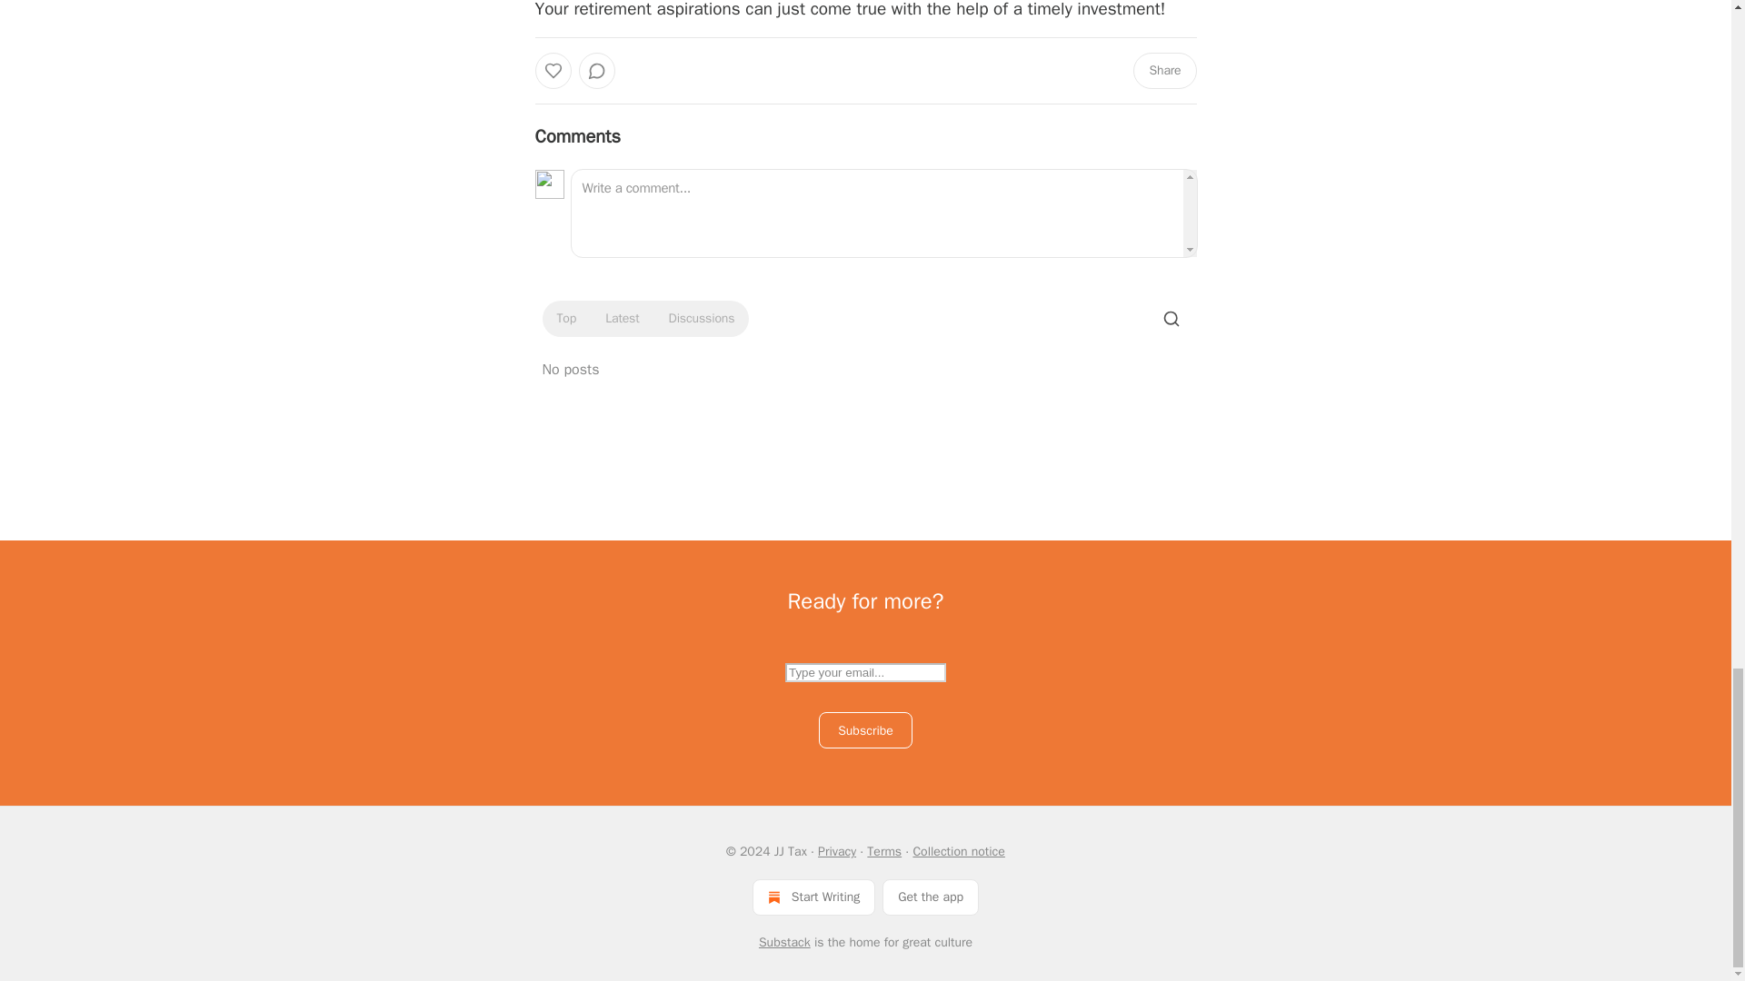 This screenshot has width=1745, height=981. I want to click on Collection notice, so click(958, 851).